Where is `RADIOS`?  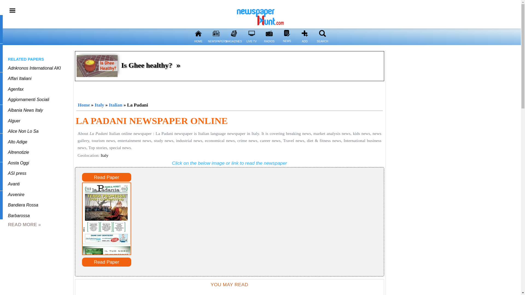 RADIOS is located at coordinates (269, 33).